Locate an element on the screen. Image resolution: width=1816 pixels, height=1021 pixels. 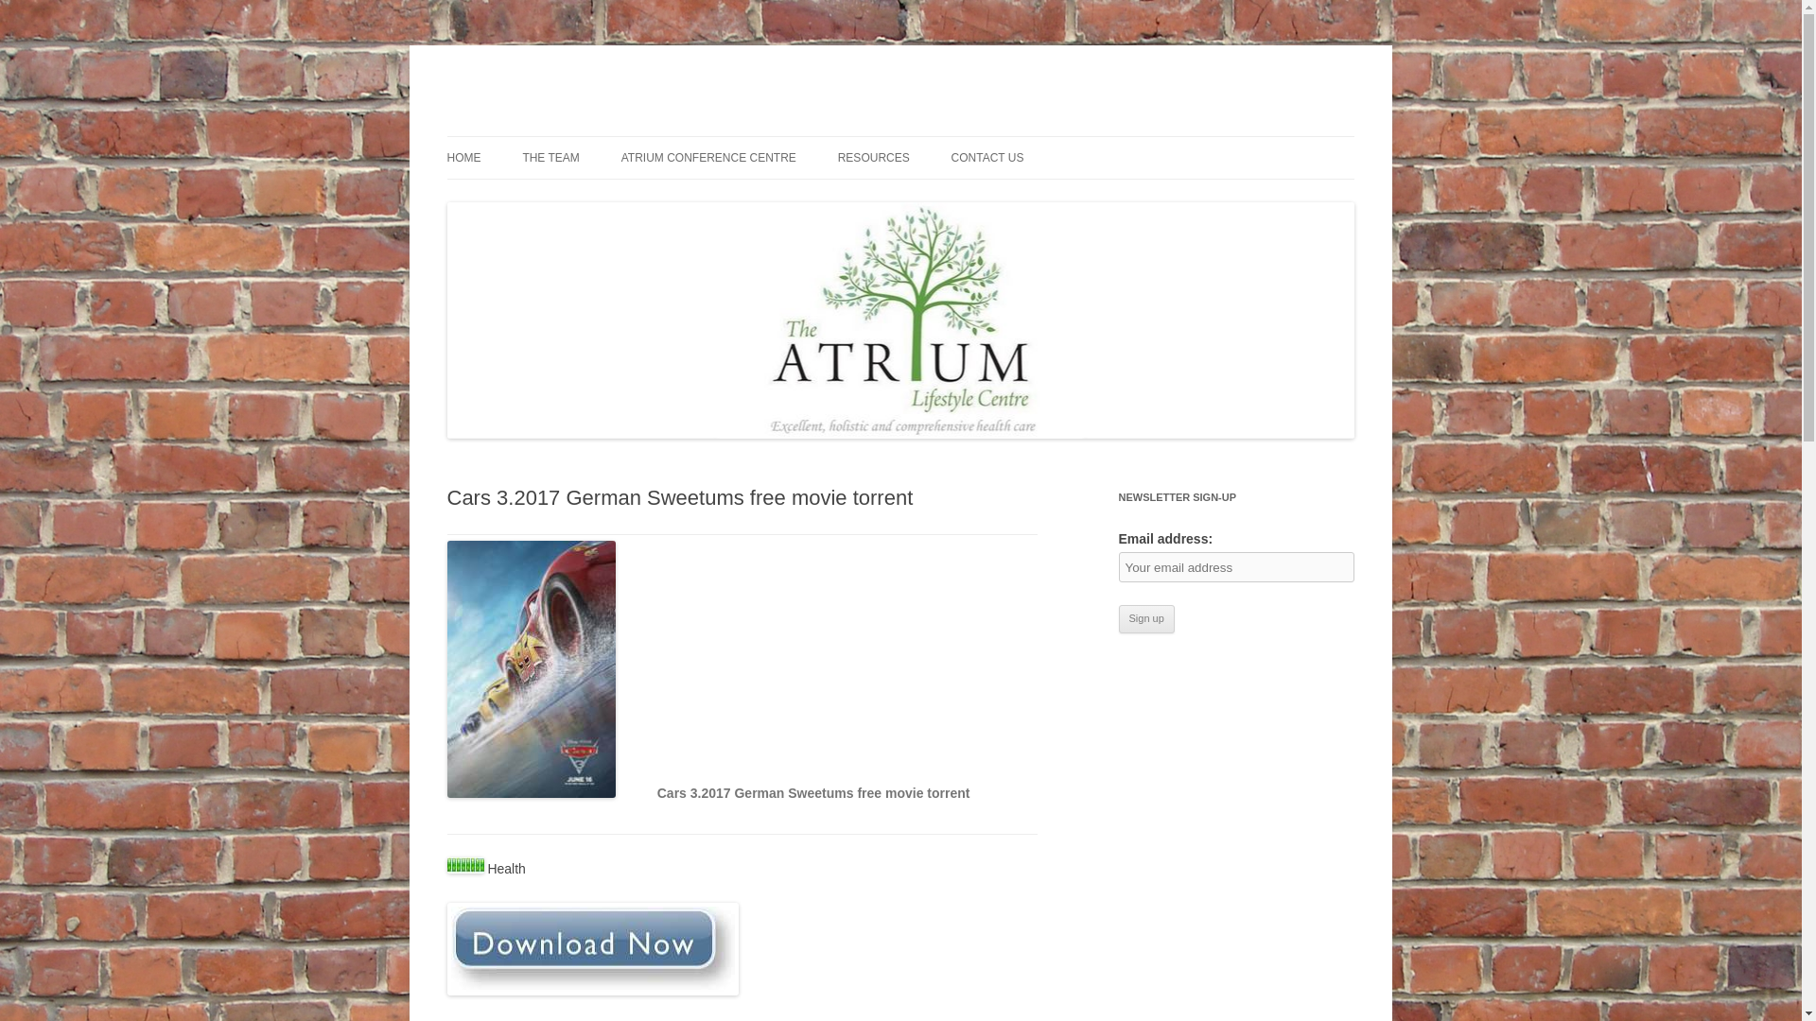
RESOURCES is located at coordinates (873, 157).